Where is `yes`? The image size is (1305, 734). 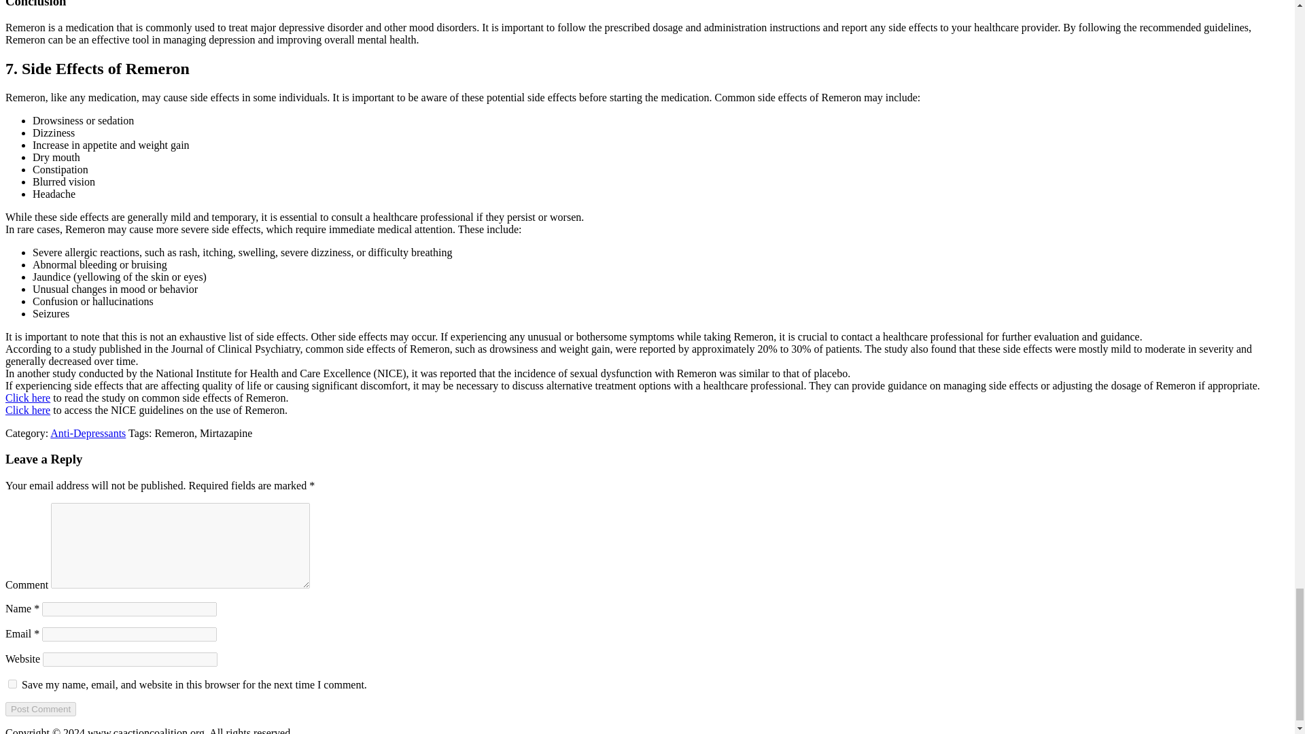 yes is located at coordinates (12, 684).